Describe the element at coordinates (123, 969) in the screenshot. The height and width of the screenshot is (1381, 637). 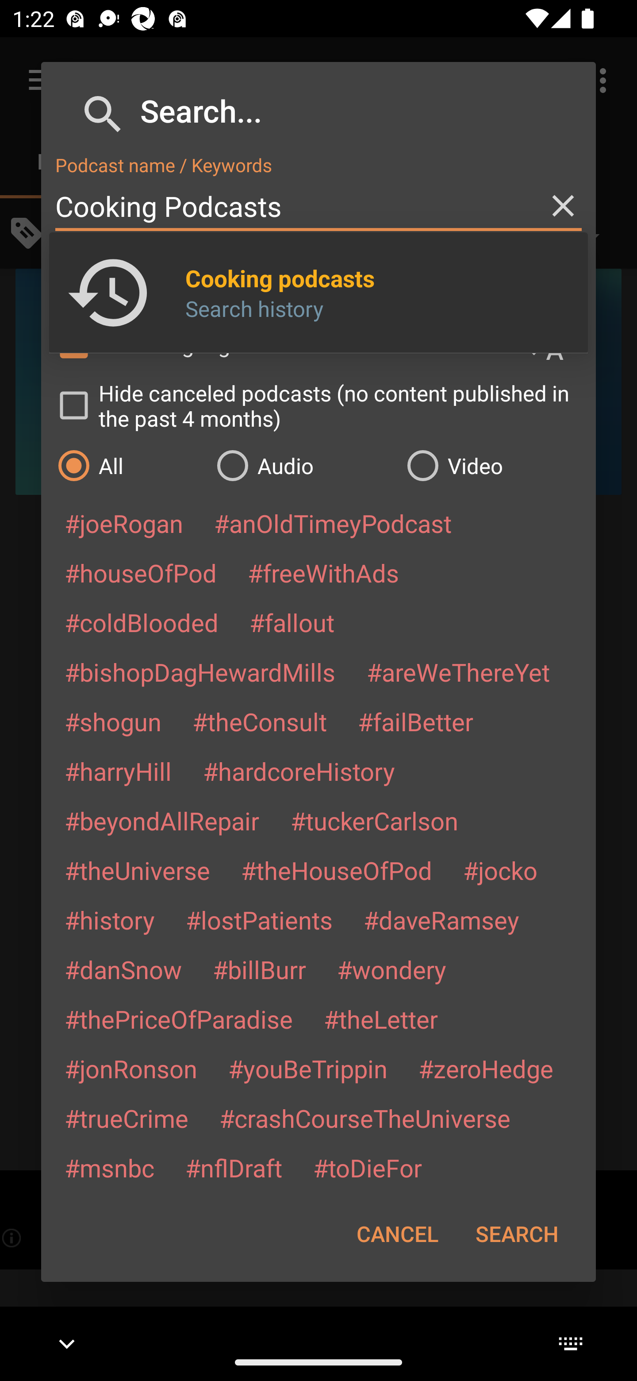
I see `#danSnow` at that location.